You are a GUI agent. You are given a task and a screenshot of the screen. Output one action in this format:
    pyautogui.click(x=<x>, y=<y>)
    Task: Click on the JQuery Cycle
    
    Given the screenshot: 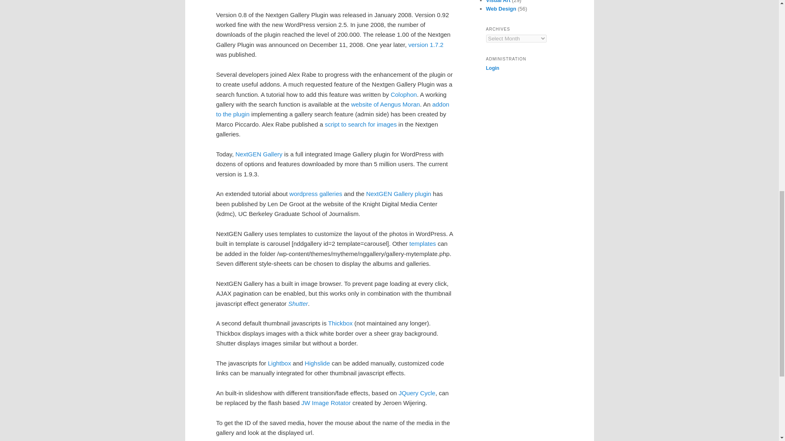 What is the action you would take?
    pyautogui.click(x=417, y=393)
    